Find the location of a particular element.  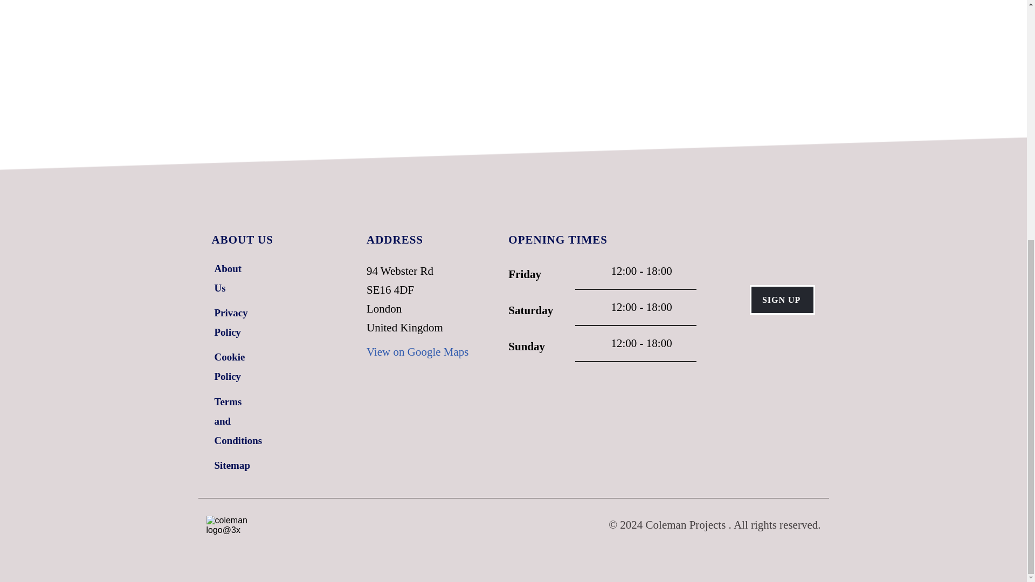

View on Google Maps is located at coordinates (417, 352).